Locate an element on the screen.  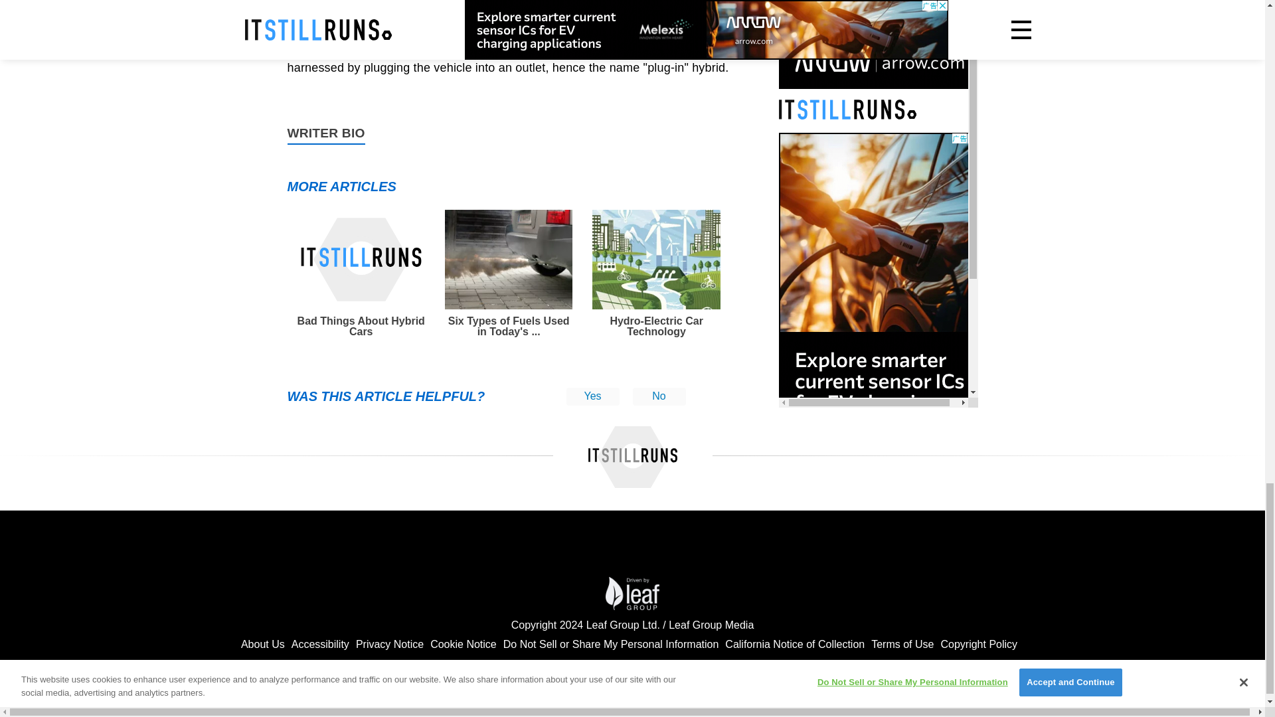
privacy-policy is located at coordinates (464, 644).